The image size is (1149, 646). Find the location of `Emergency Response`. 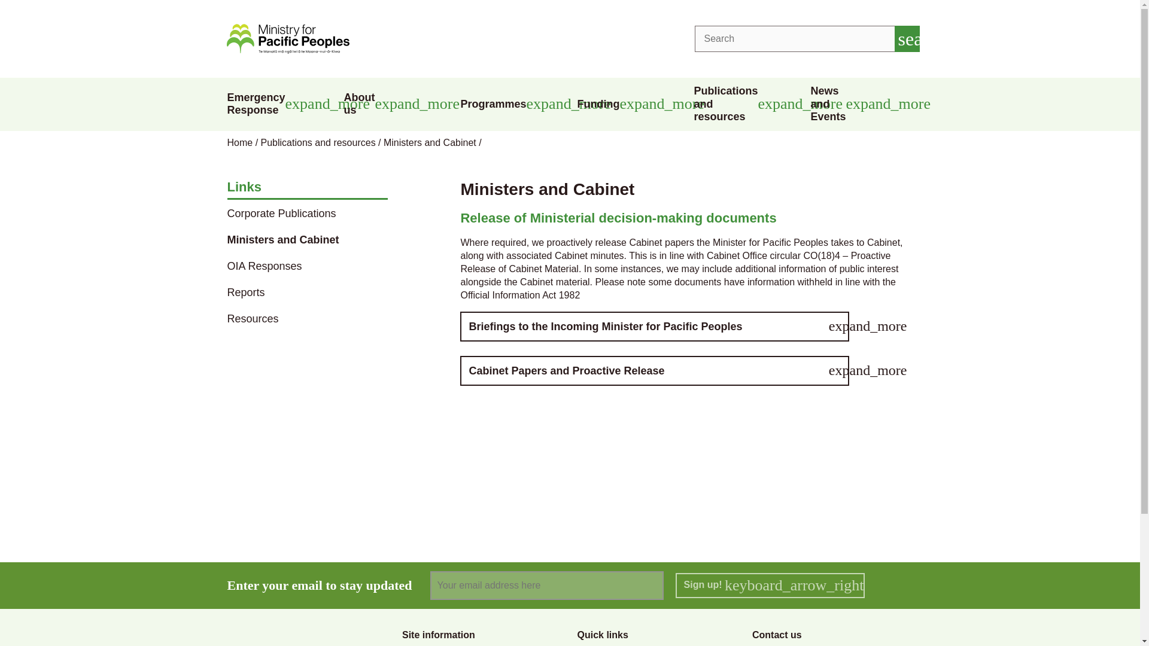

Emergency Response is located at coordinates (278, 104).